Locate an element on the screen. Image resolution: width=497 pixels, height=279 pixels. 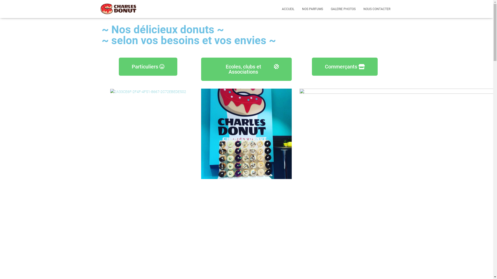
NOS PARFUMS is located at coordinates (313, 9).